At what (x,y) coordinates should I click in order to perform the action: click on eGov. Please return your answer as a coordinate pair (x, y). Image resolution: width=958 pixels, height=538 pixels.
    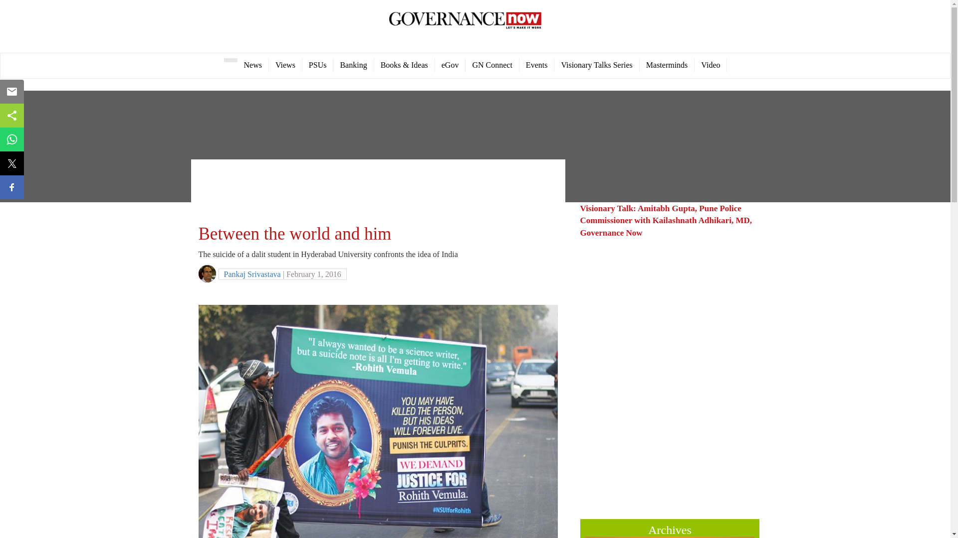
    Looking at the image, I should click on (450, 65).